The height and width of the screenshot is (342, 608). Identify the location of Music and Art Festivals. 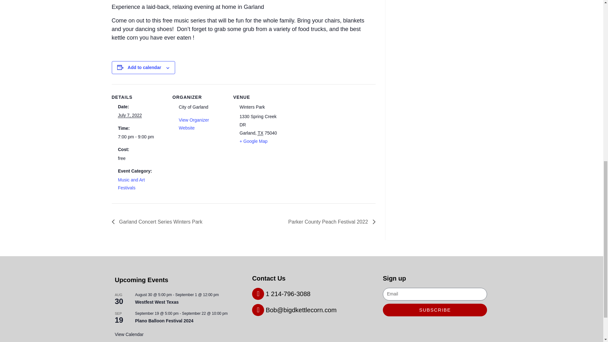
(131, 184).